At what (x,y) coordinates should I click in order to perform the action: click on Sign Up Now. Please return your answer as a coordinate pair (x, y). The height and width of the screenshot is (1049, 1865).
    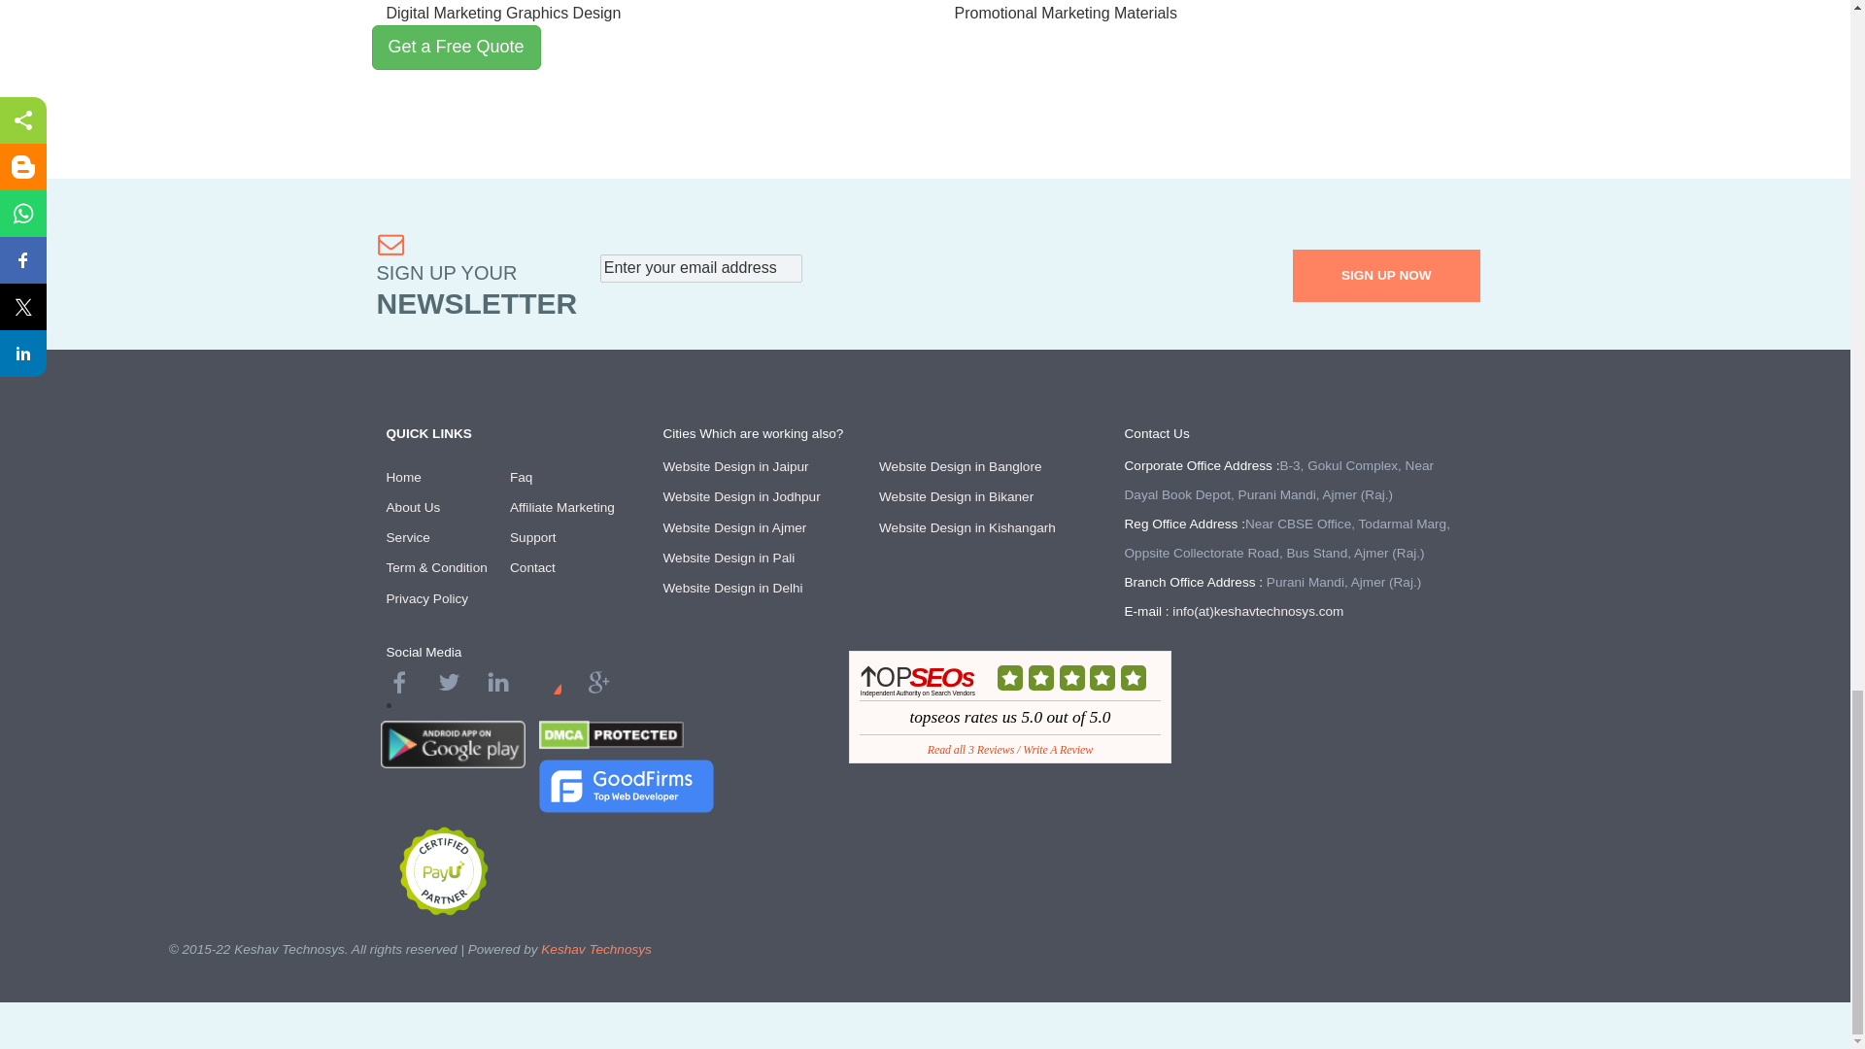
    Looking at the image, I should click on (1386, 275).